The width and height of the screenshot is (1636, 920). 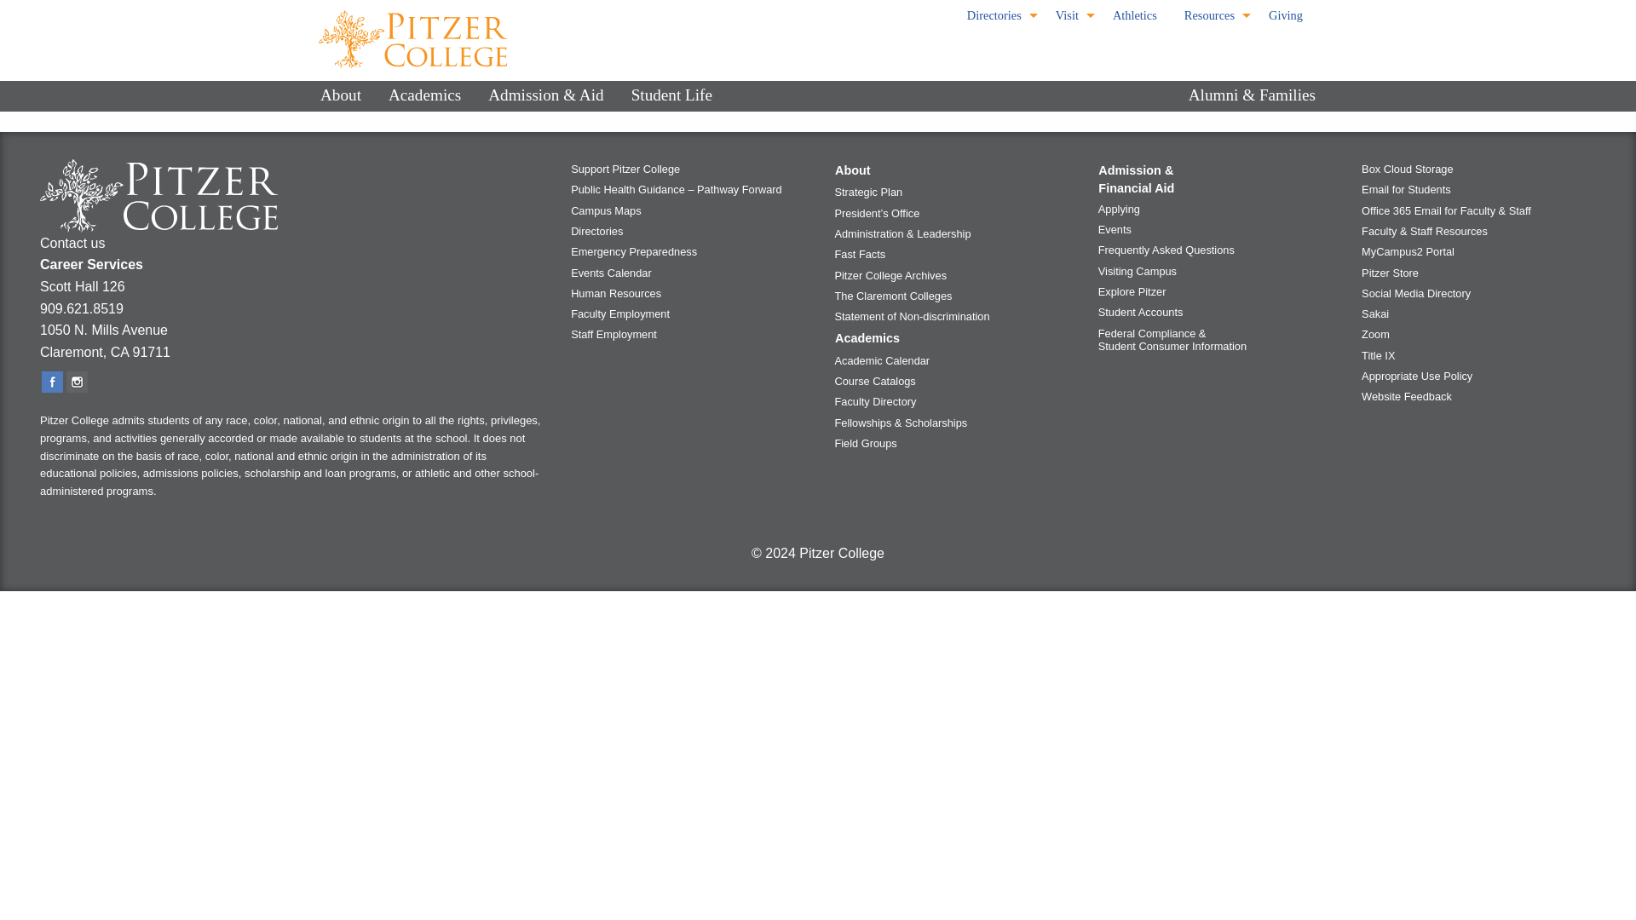 I want to click on About, so click(x=341, y=95).